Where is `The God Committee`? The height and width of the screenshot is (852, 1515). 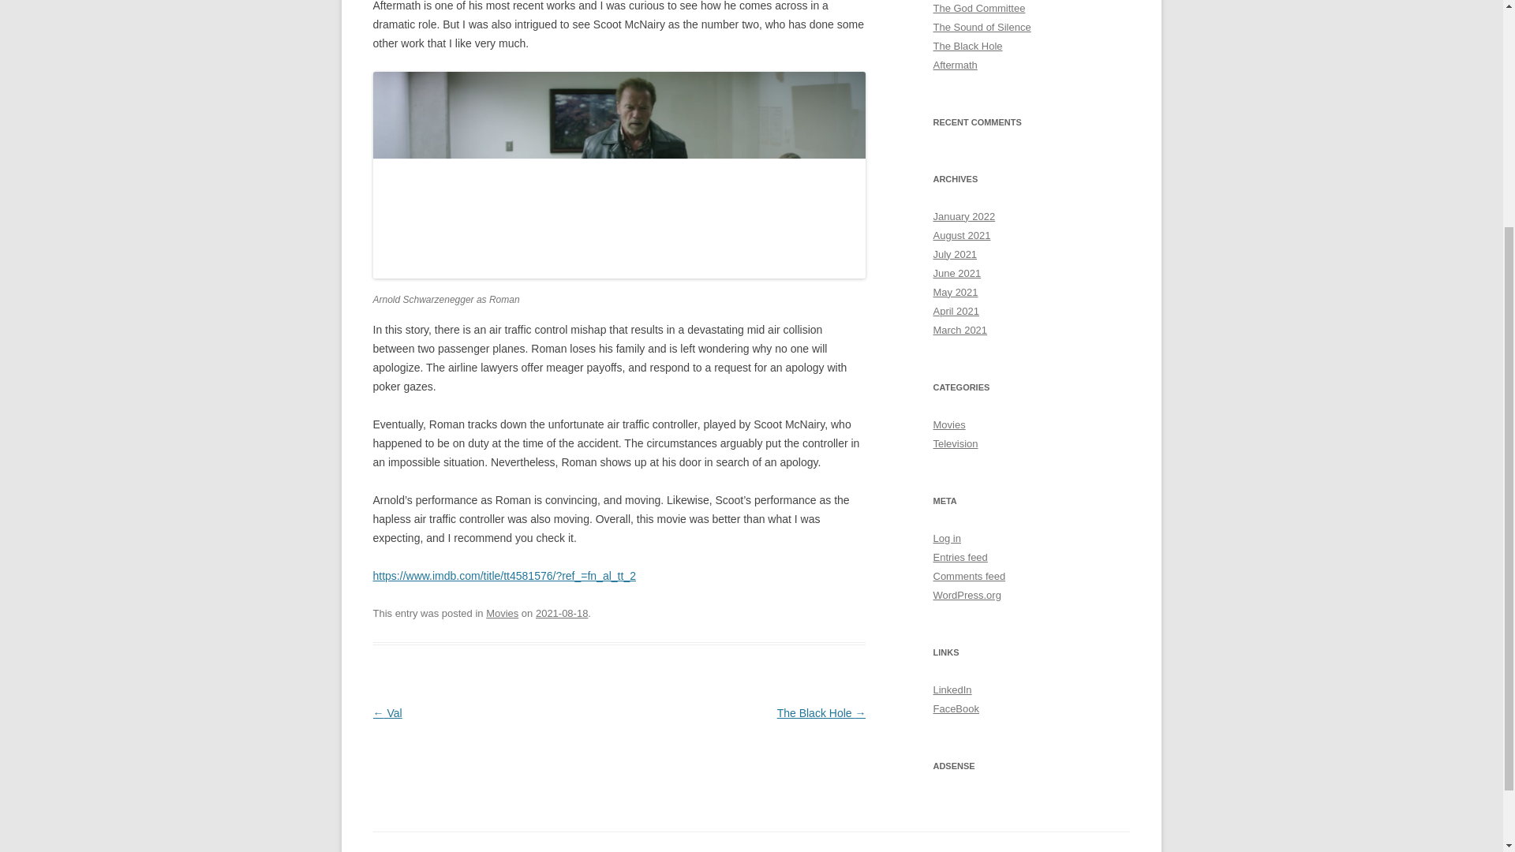
The God Committee is located at coordinates (978, 8).